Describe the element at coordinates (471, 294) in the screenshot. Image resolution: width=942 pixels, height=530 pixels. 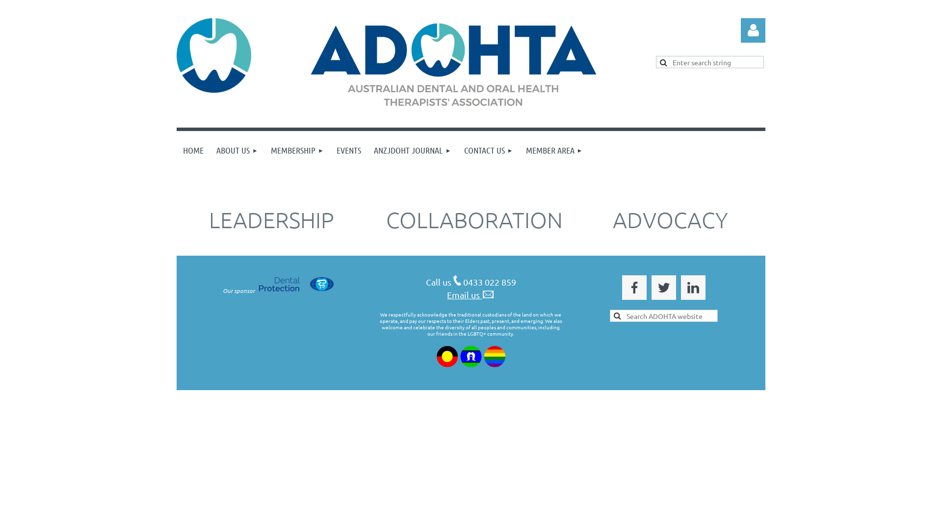
I see `Email us ` at that location.